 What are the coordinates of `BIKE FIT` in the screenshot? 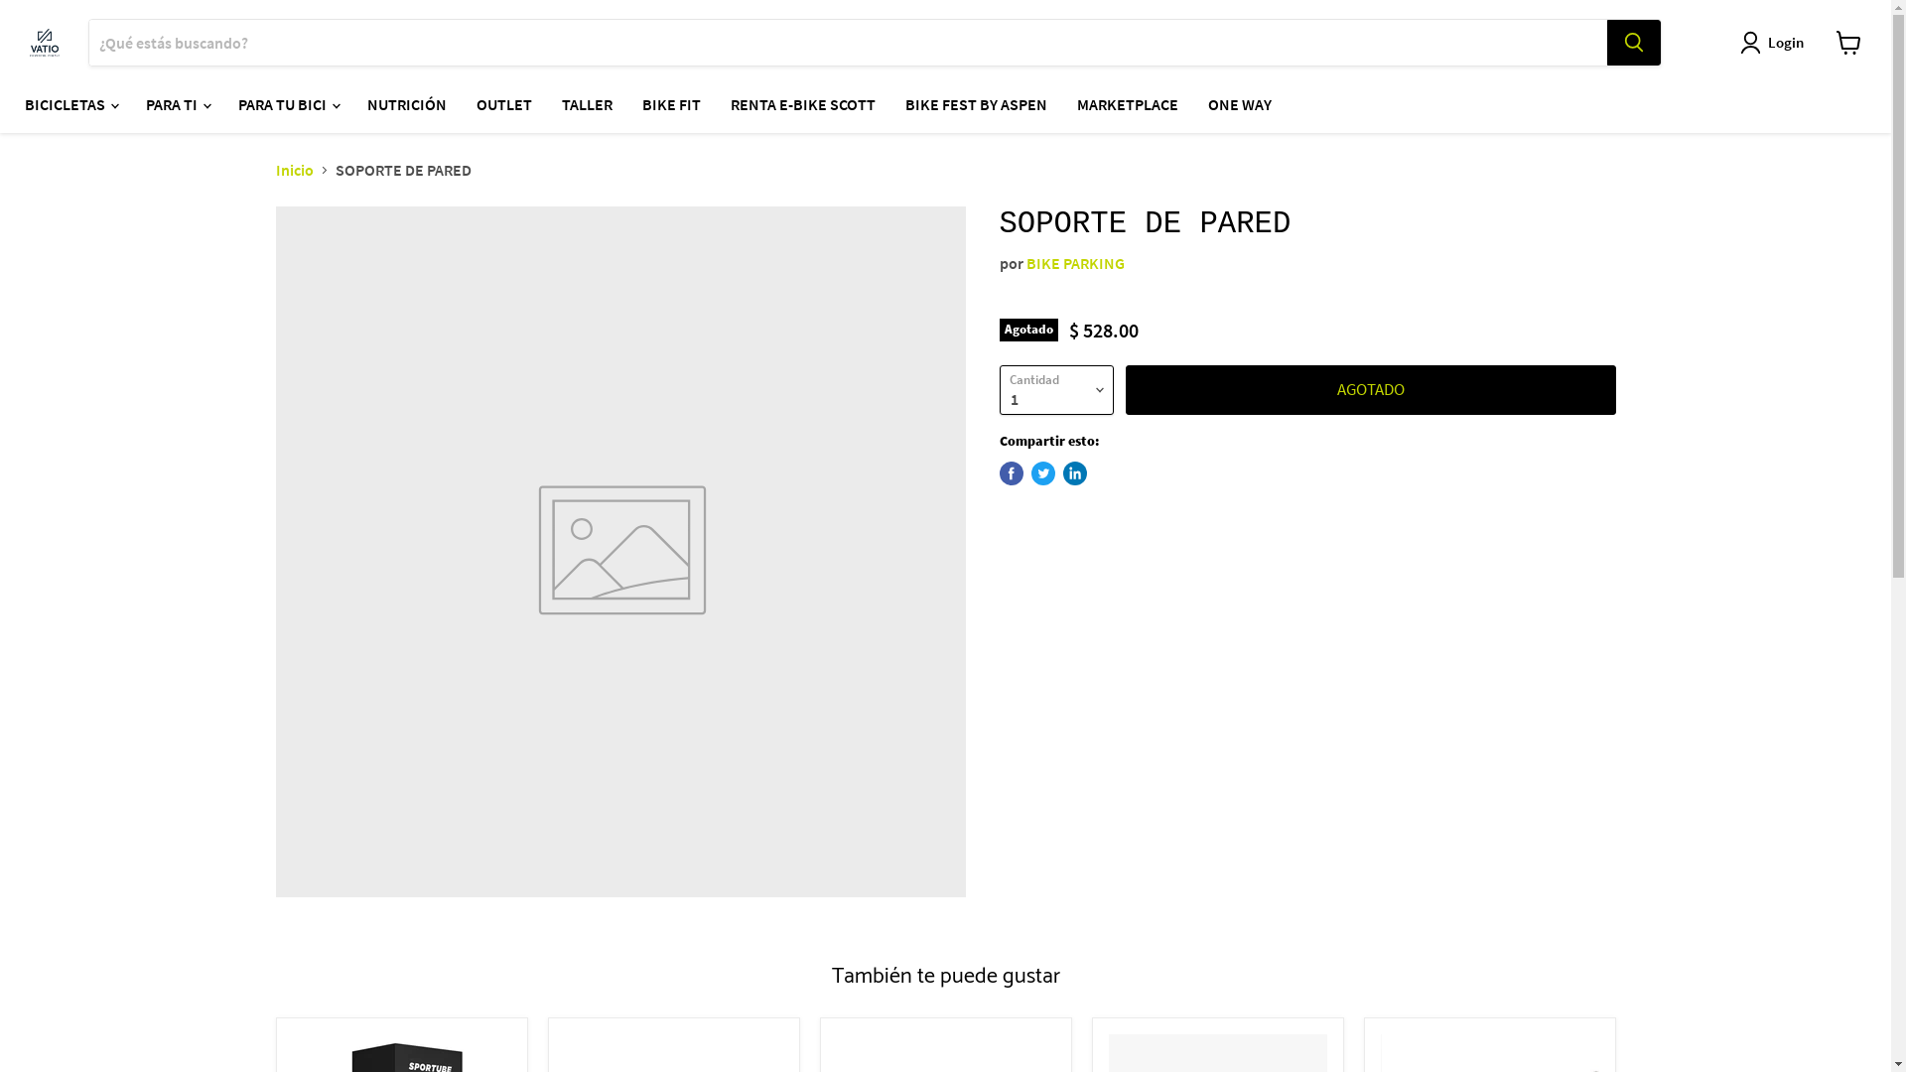 It's located at (671, 104).